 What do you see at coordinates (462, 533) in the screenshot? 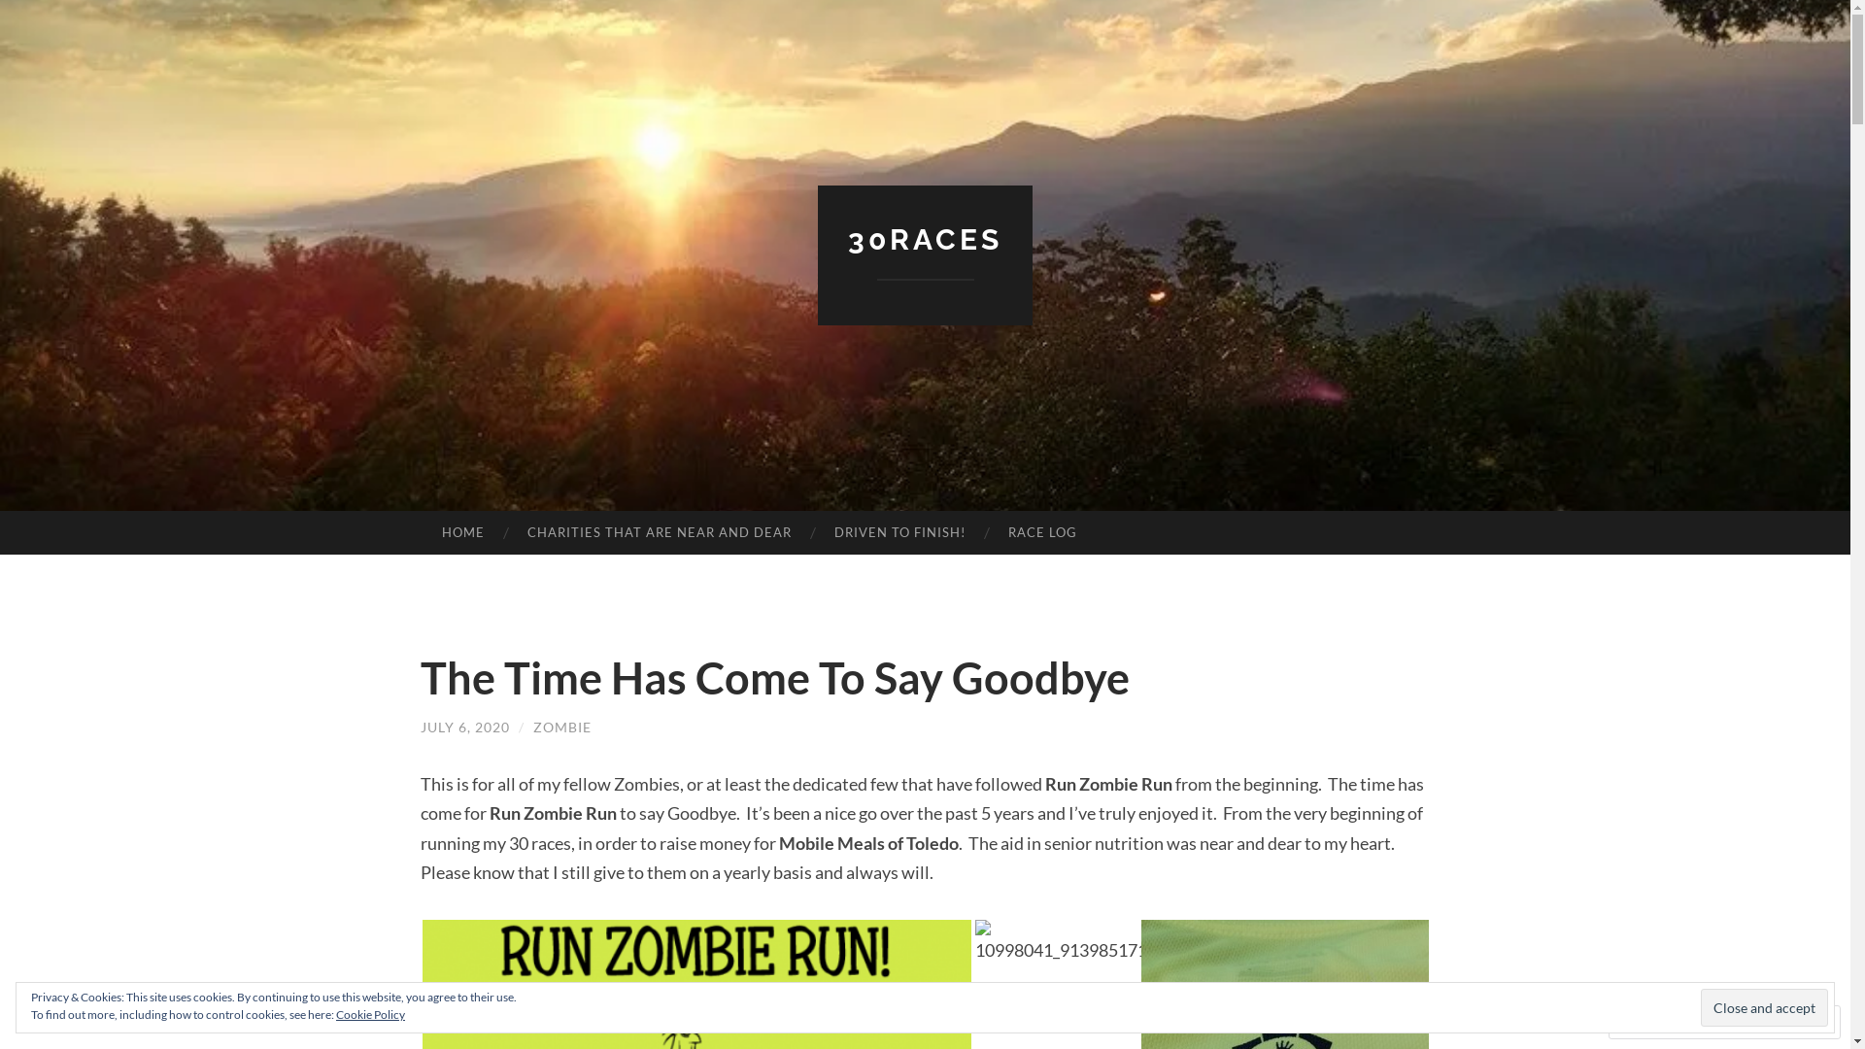
I see `HOME` at bounding box center [462, 533].